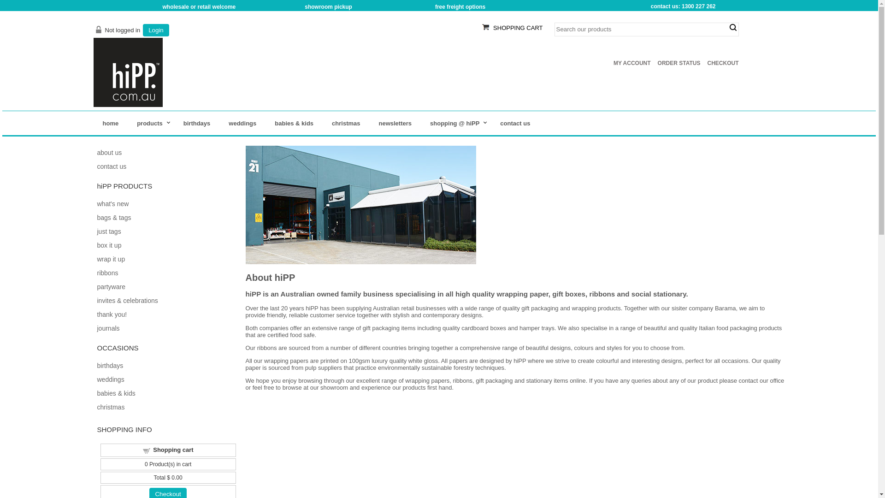  Describe the element at coordinates (395, 124) in the screenshot. I see `newsletters` at that location.